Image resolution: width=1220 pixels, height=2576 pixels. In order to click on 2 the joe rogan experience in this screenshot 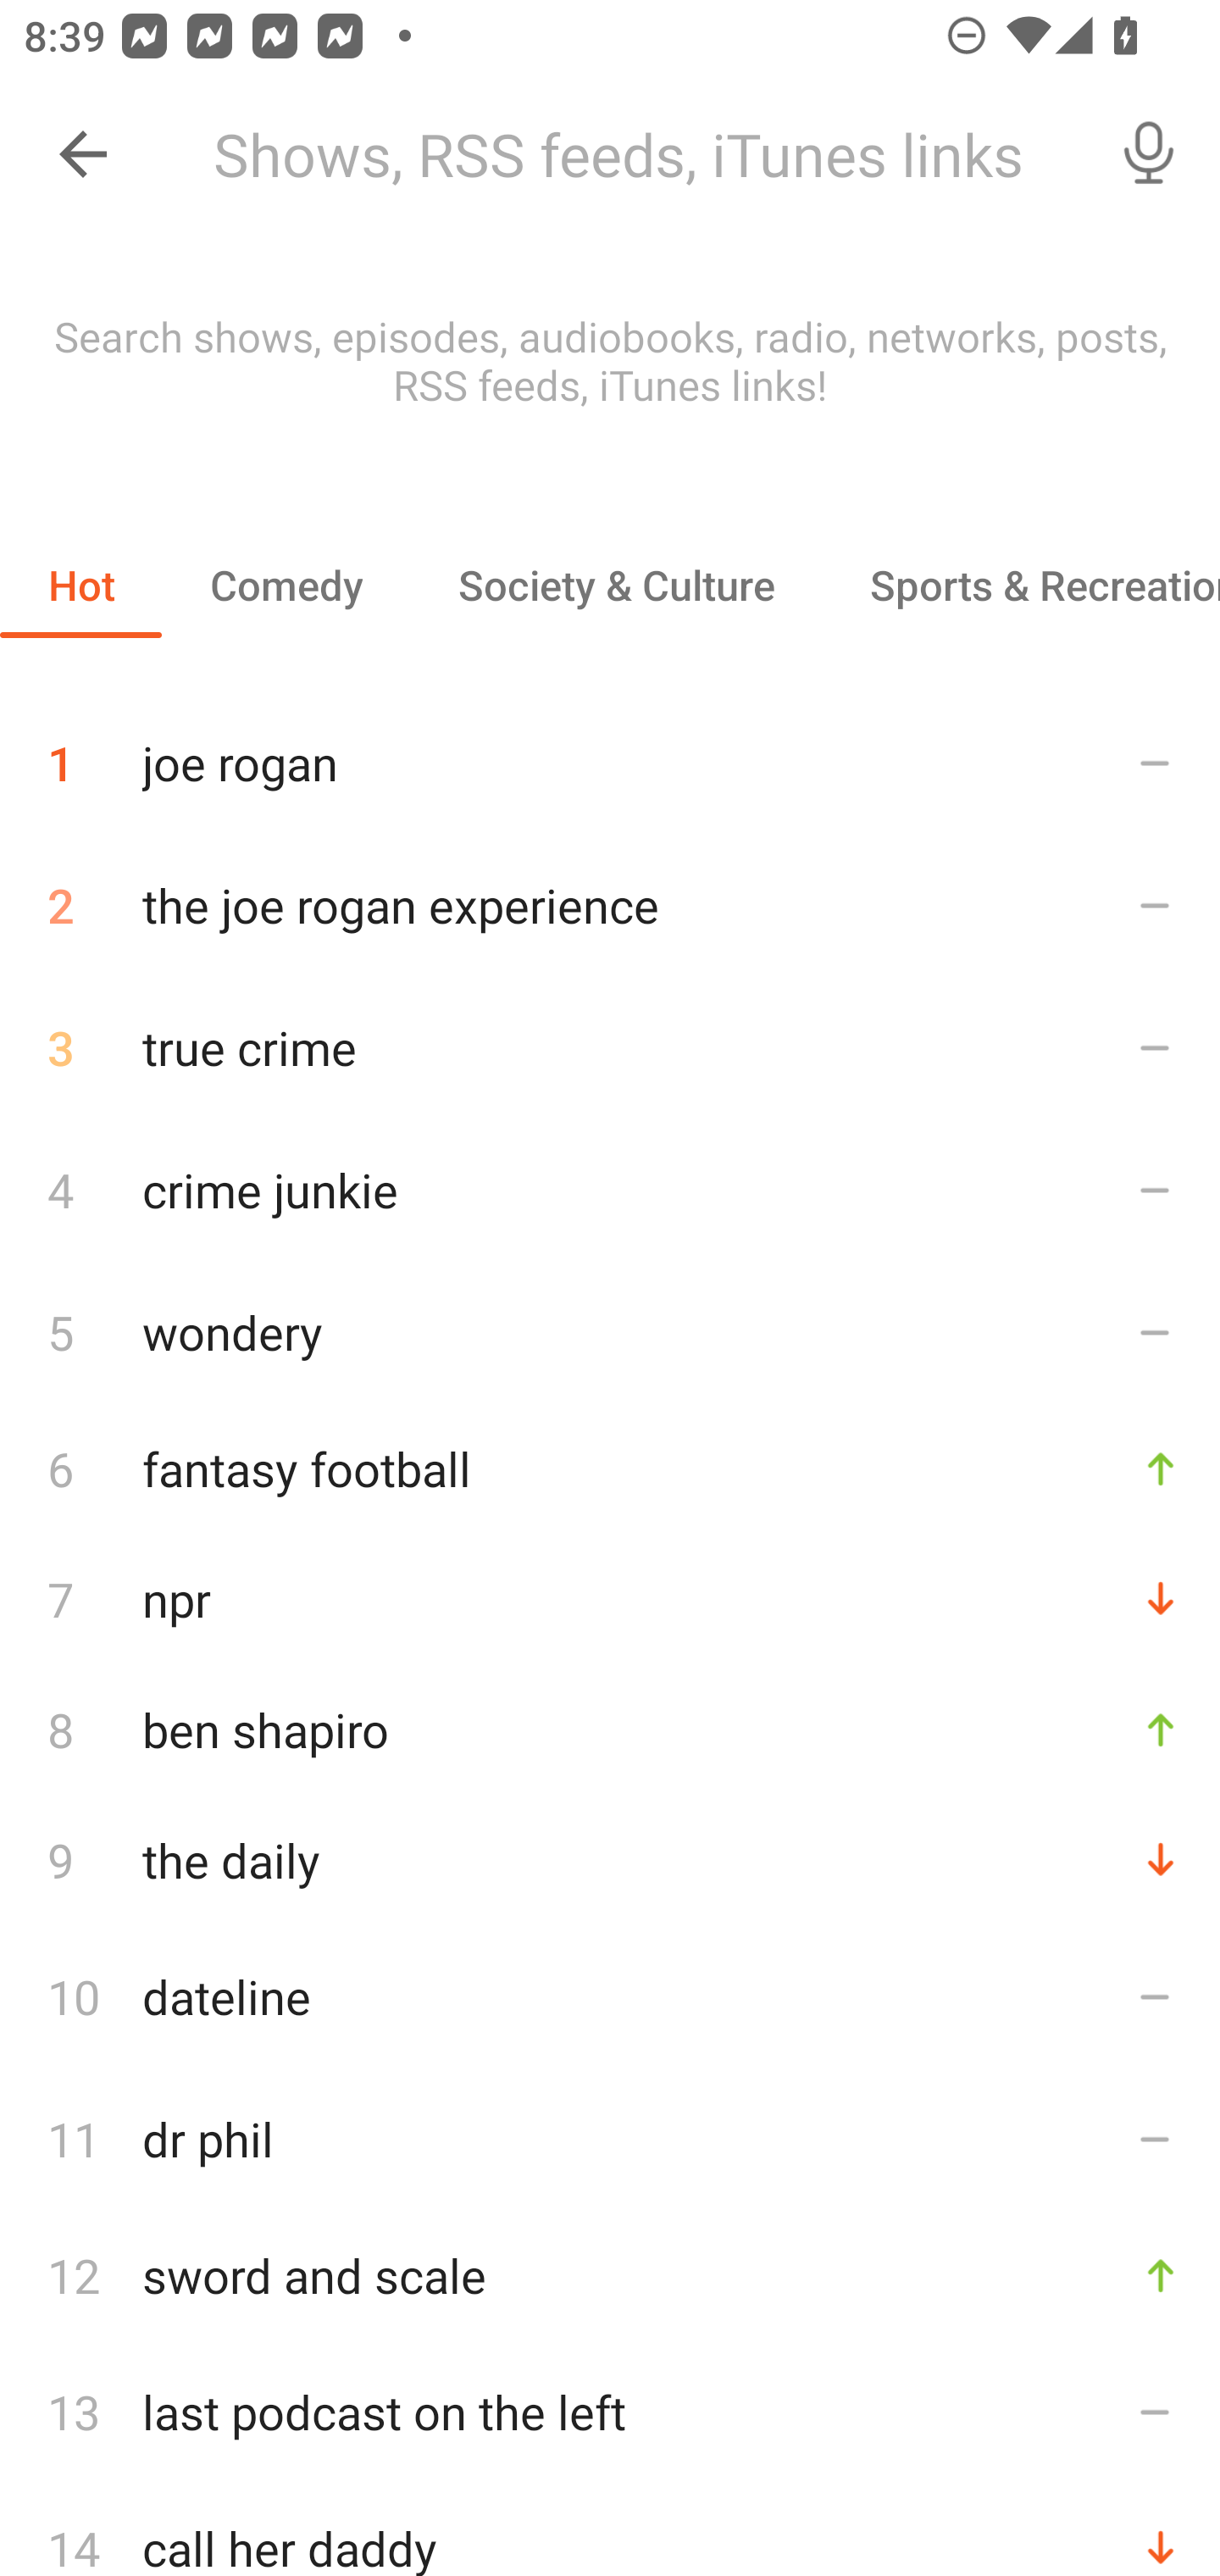, I will do `click(610, 905)`.